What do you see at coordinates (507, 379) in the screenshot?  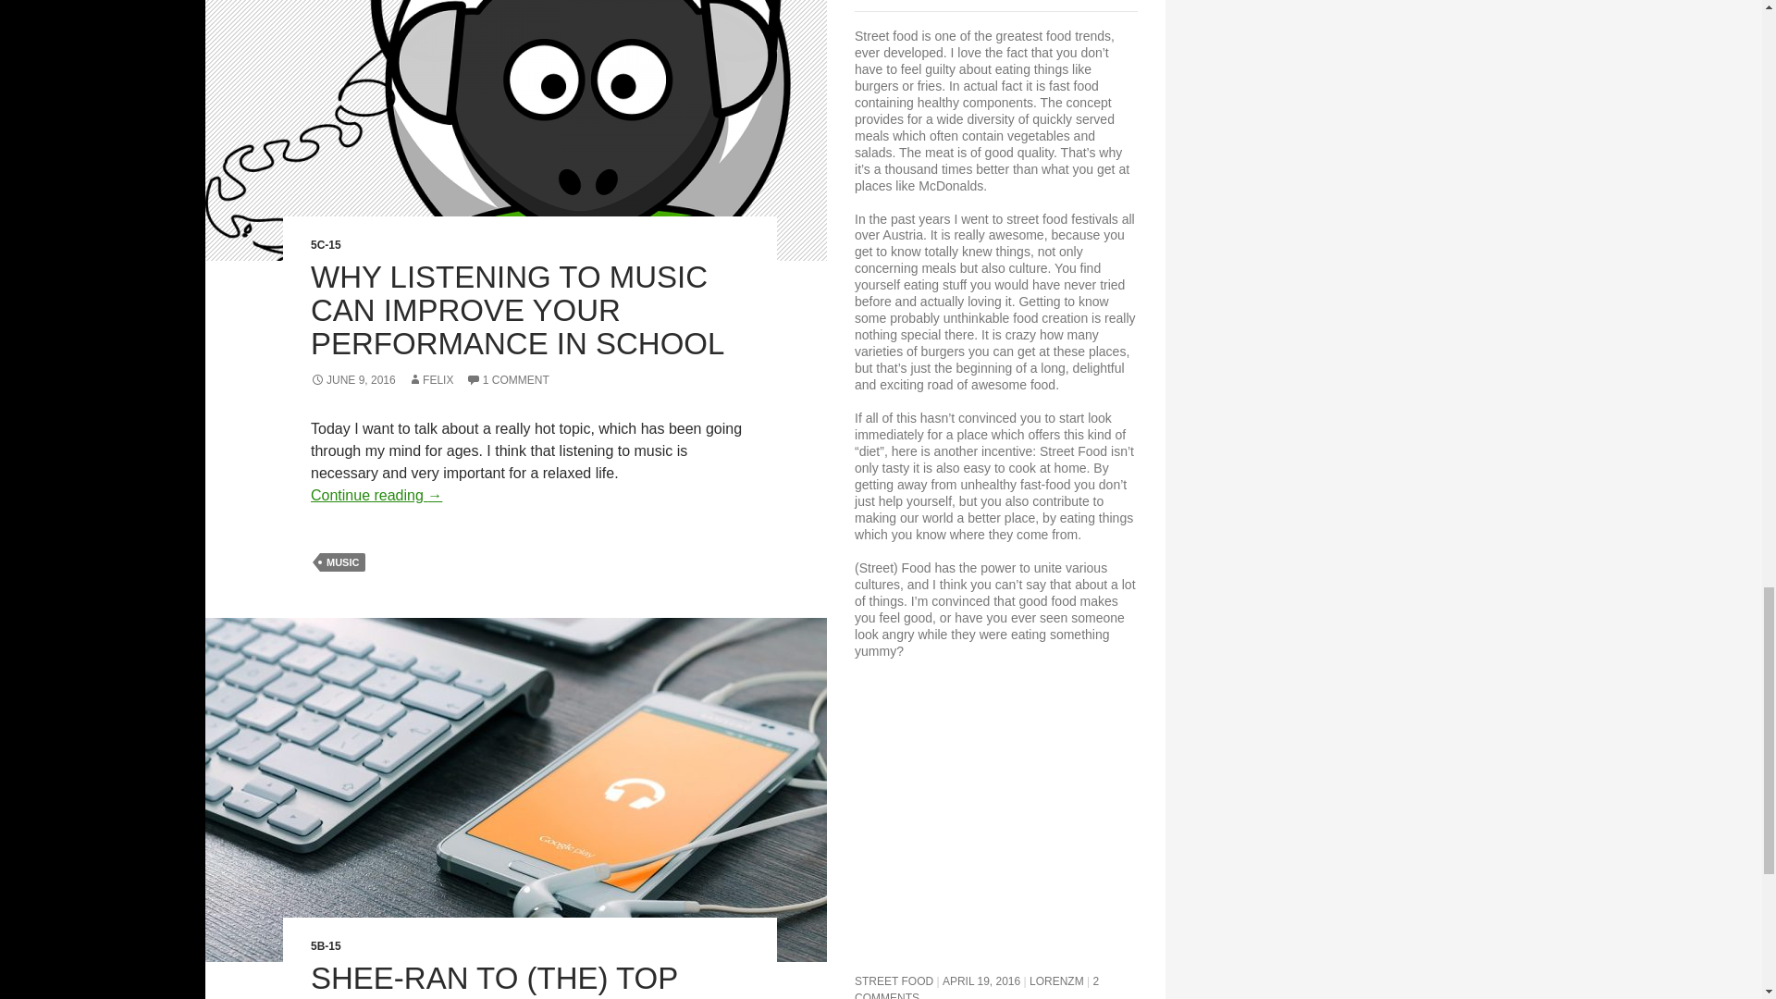 I see `1 COMMENT` at bounding box center [507, 379].